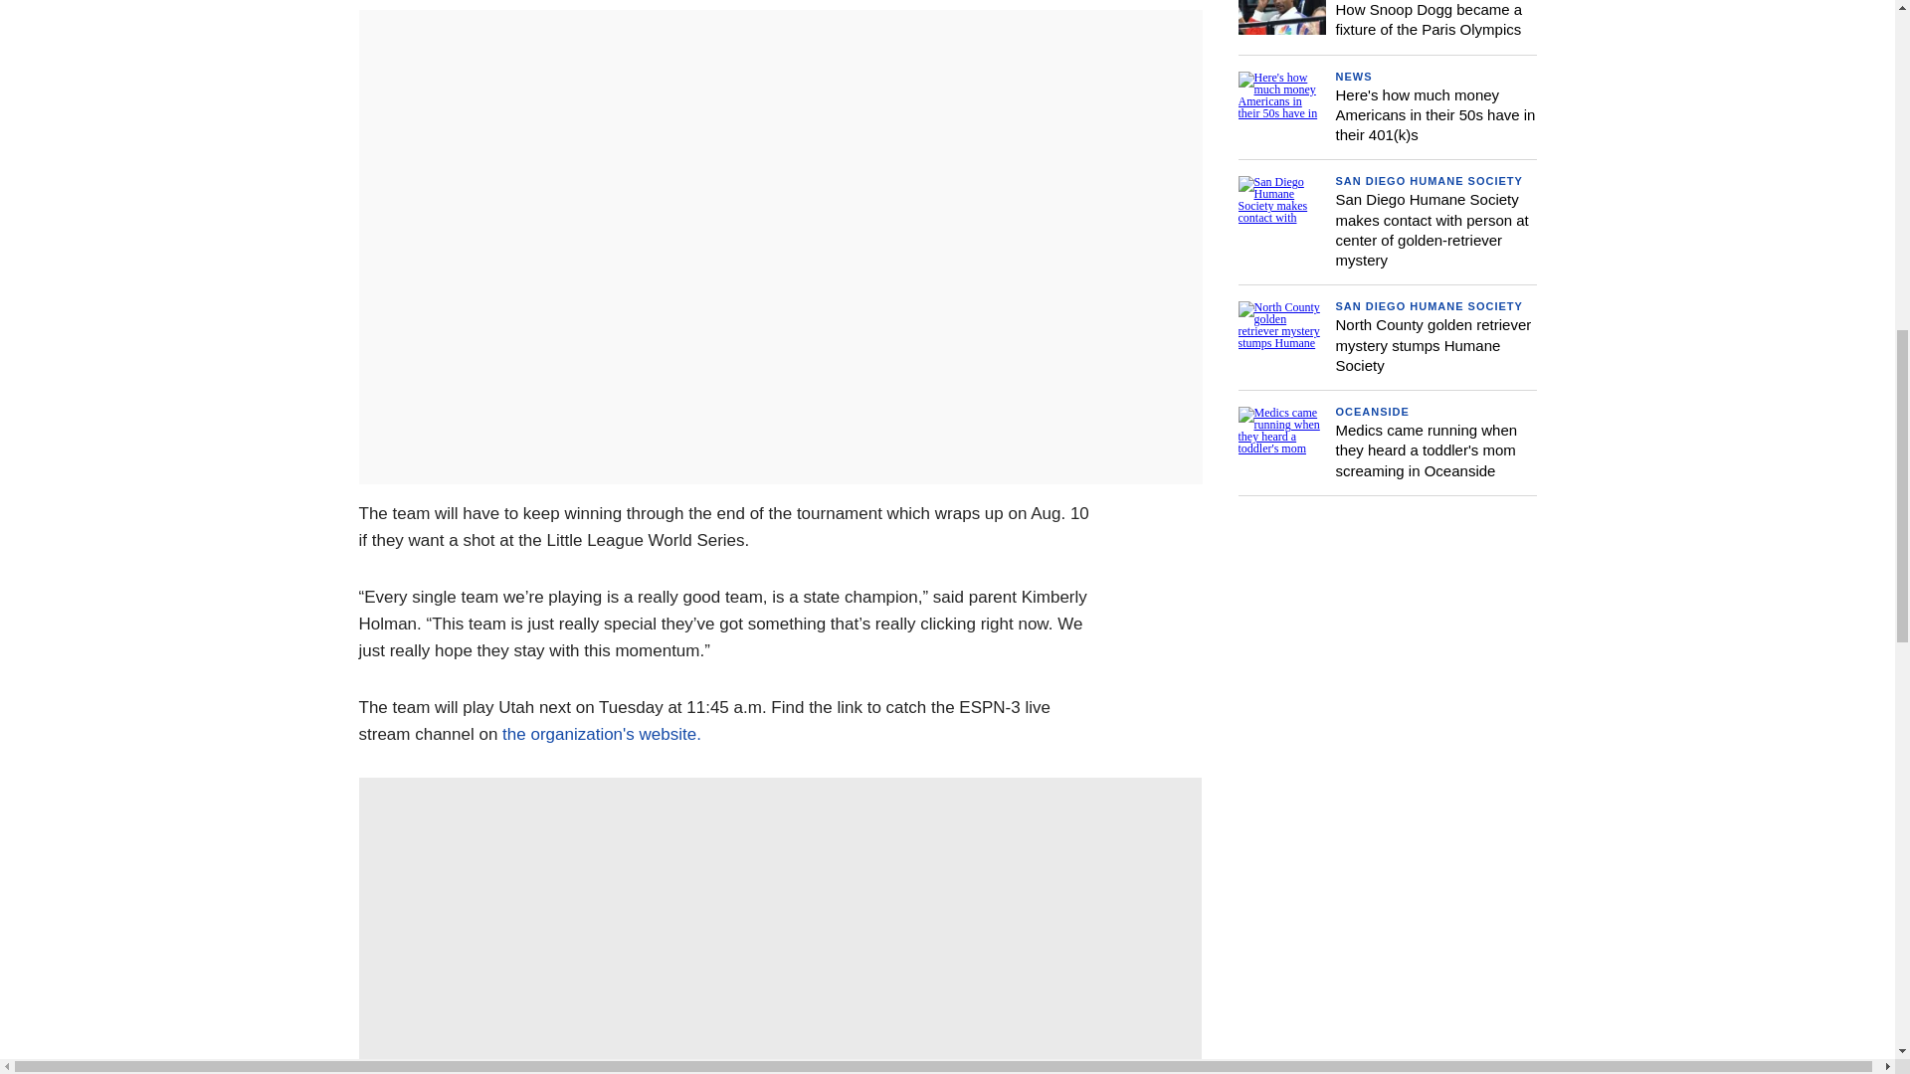  I want to click on How Snoop Dogg became a fixture of the Paris Olympics, so click(1429, 19).